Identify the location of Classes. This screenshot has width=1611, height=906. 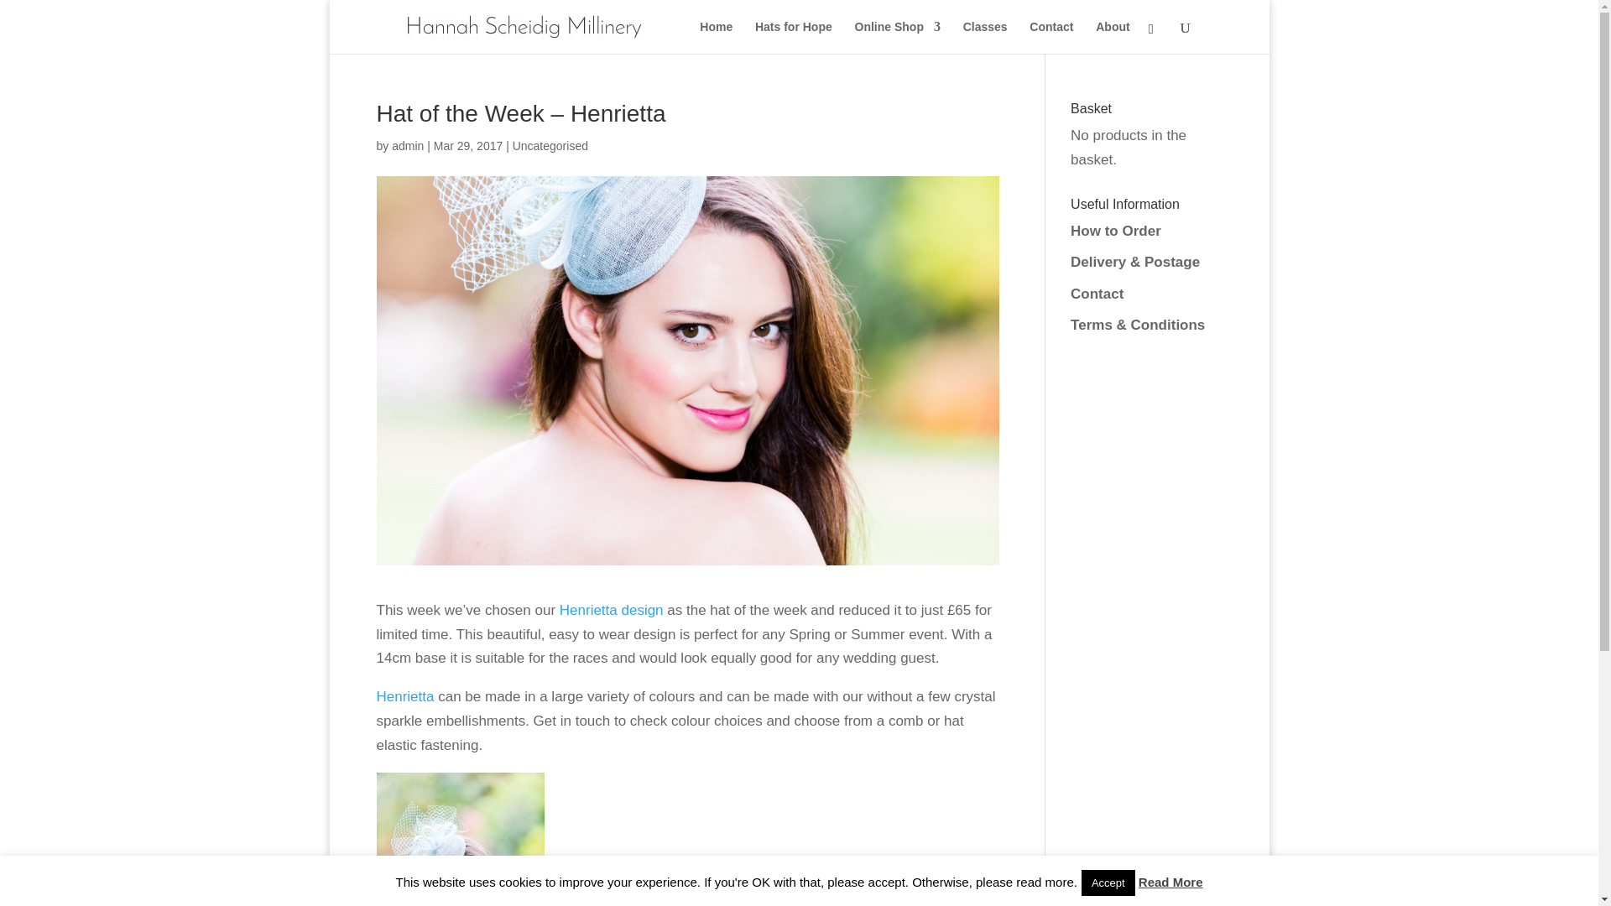
(985, 37).